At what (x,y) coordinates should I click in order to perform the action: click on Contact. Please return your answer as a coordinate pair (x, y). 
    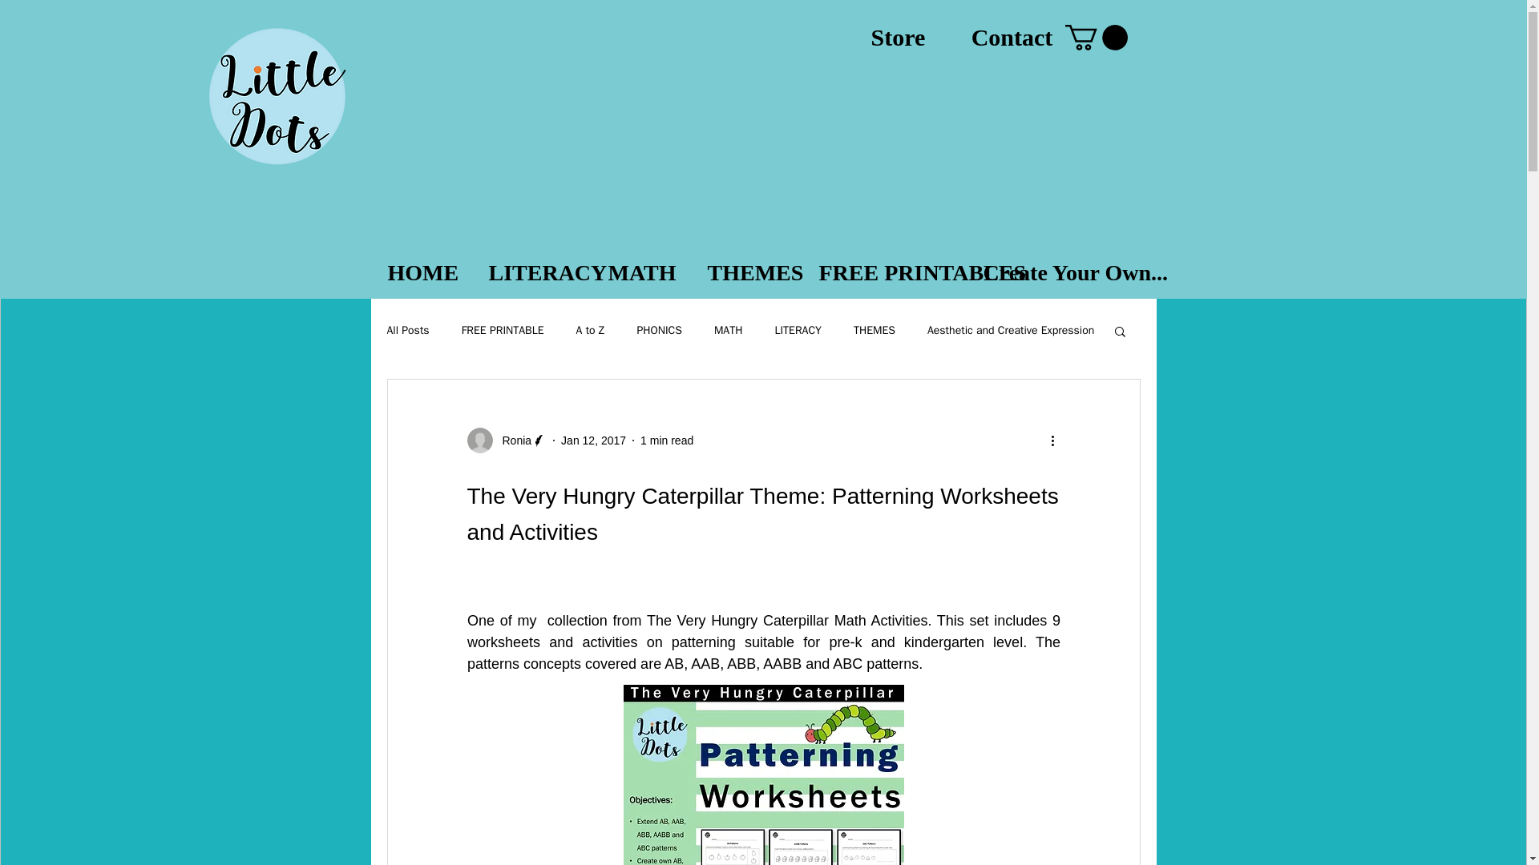
    Looking at the image, I should click on (1012, 37).